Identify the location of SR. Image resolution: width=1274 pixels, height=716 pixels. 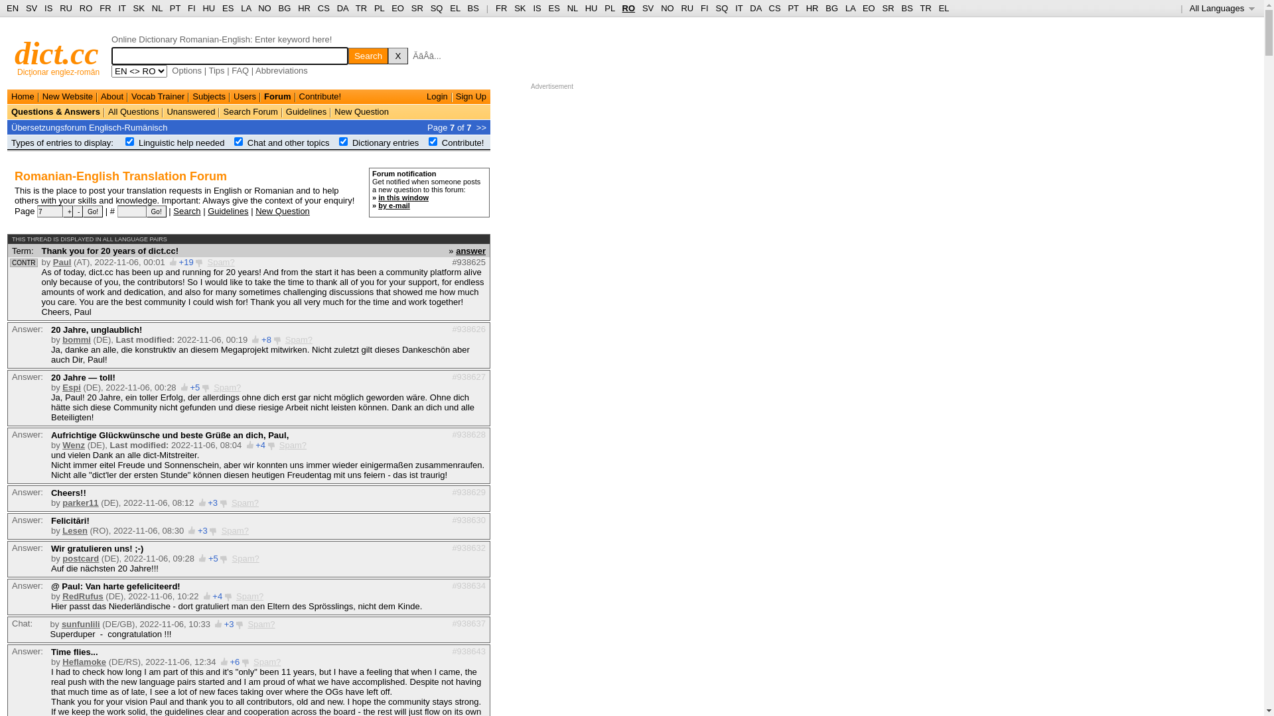
(417, 8).